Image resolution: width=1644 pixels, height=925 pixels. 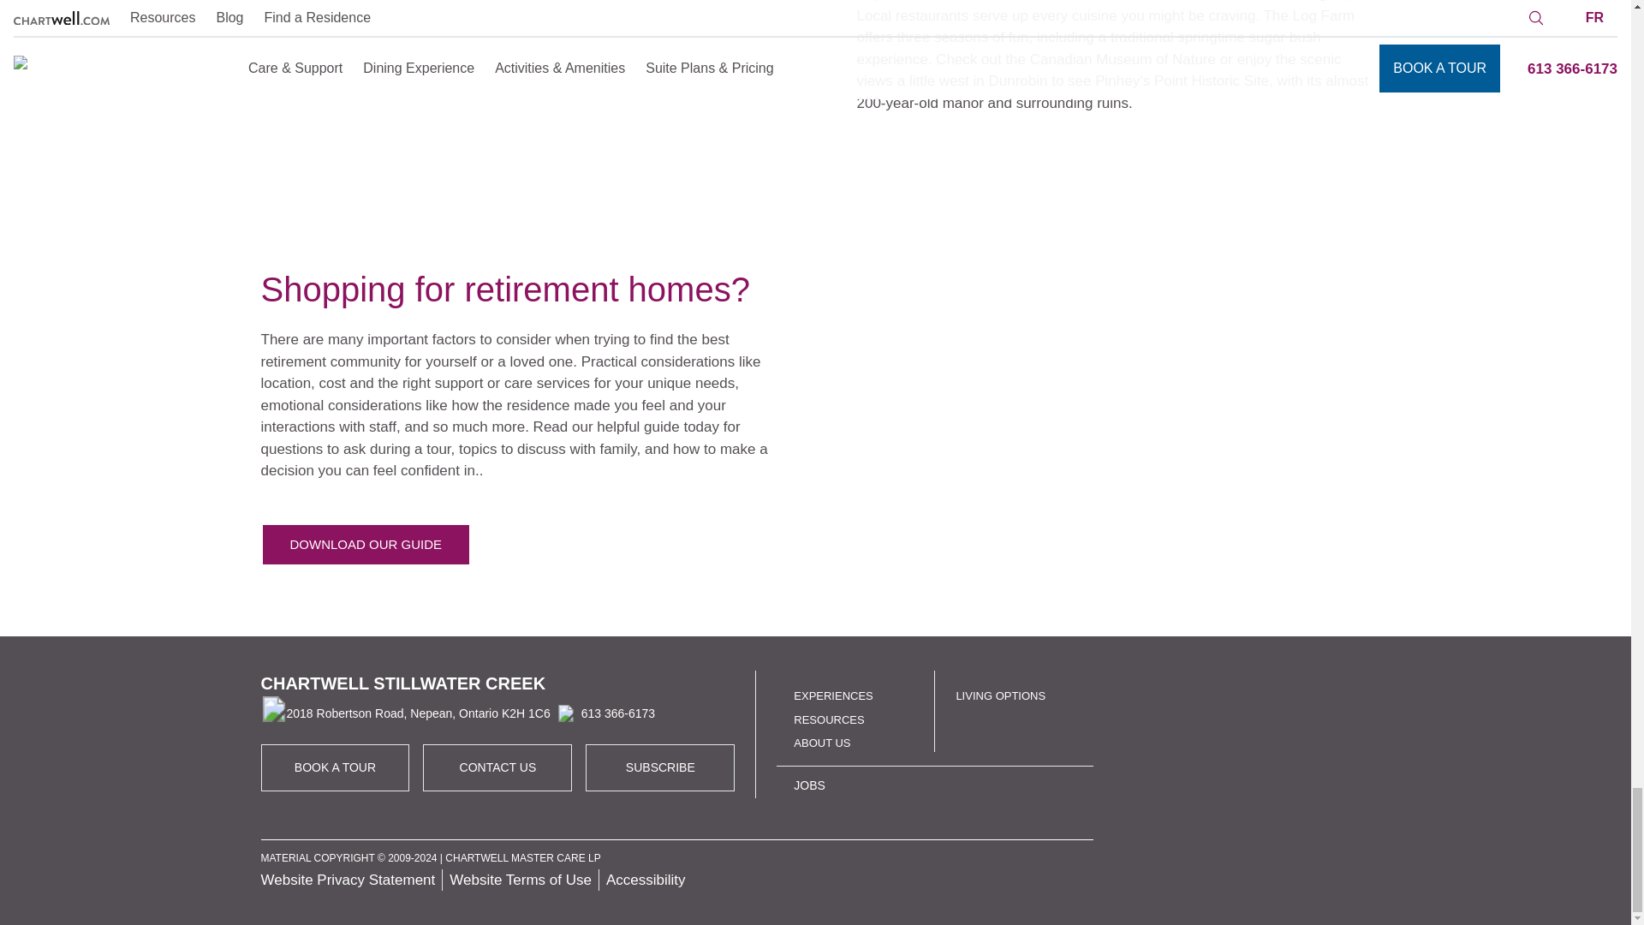 I want to click on Instagram, so click(x=1247, y=833).